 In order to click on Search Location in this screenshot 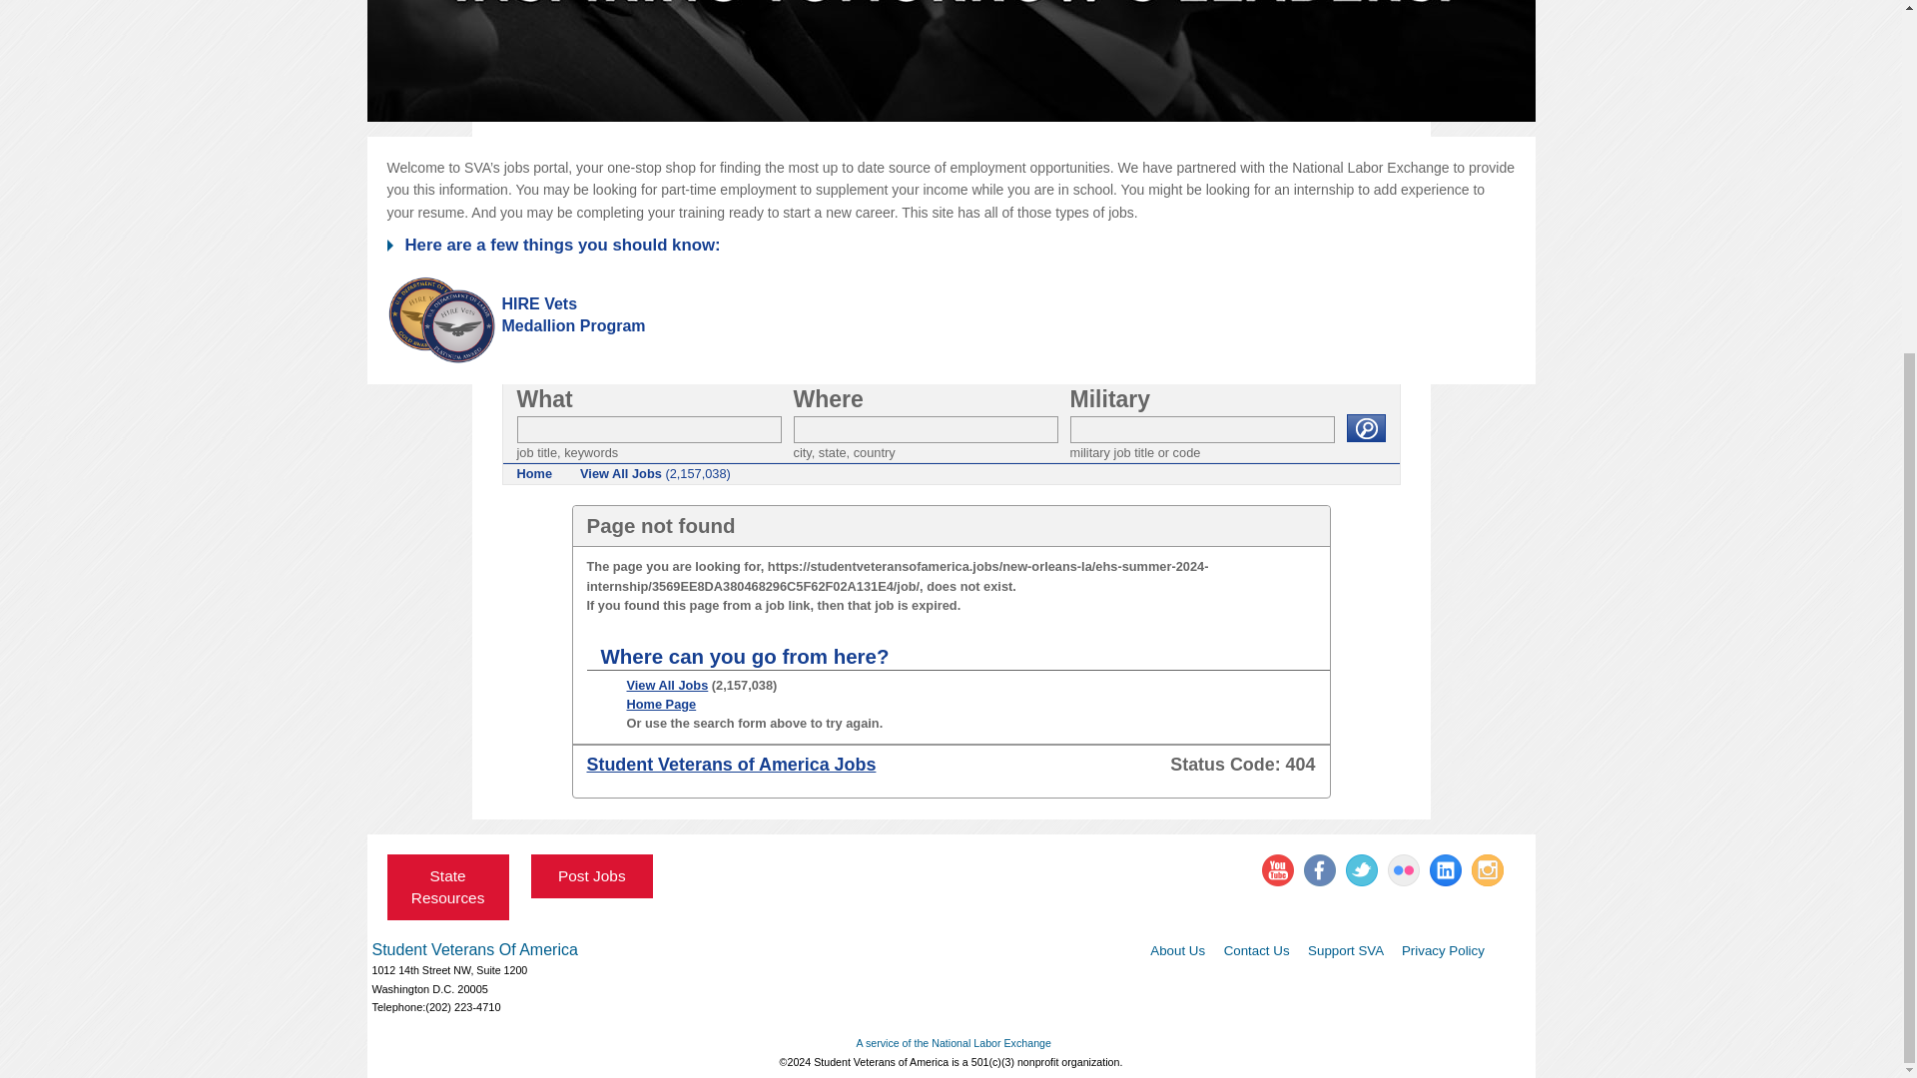, I will do `click(925, 429)`.